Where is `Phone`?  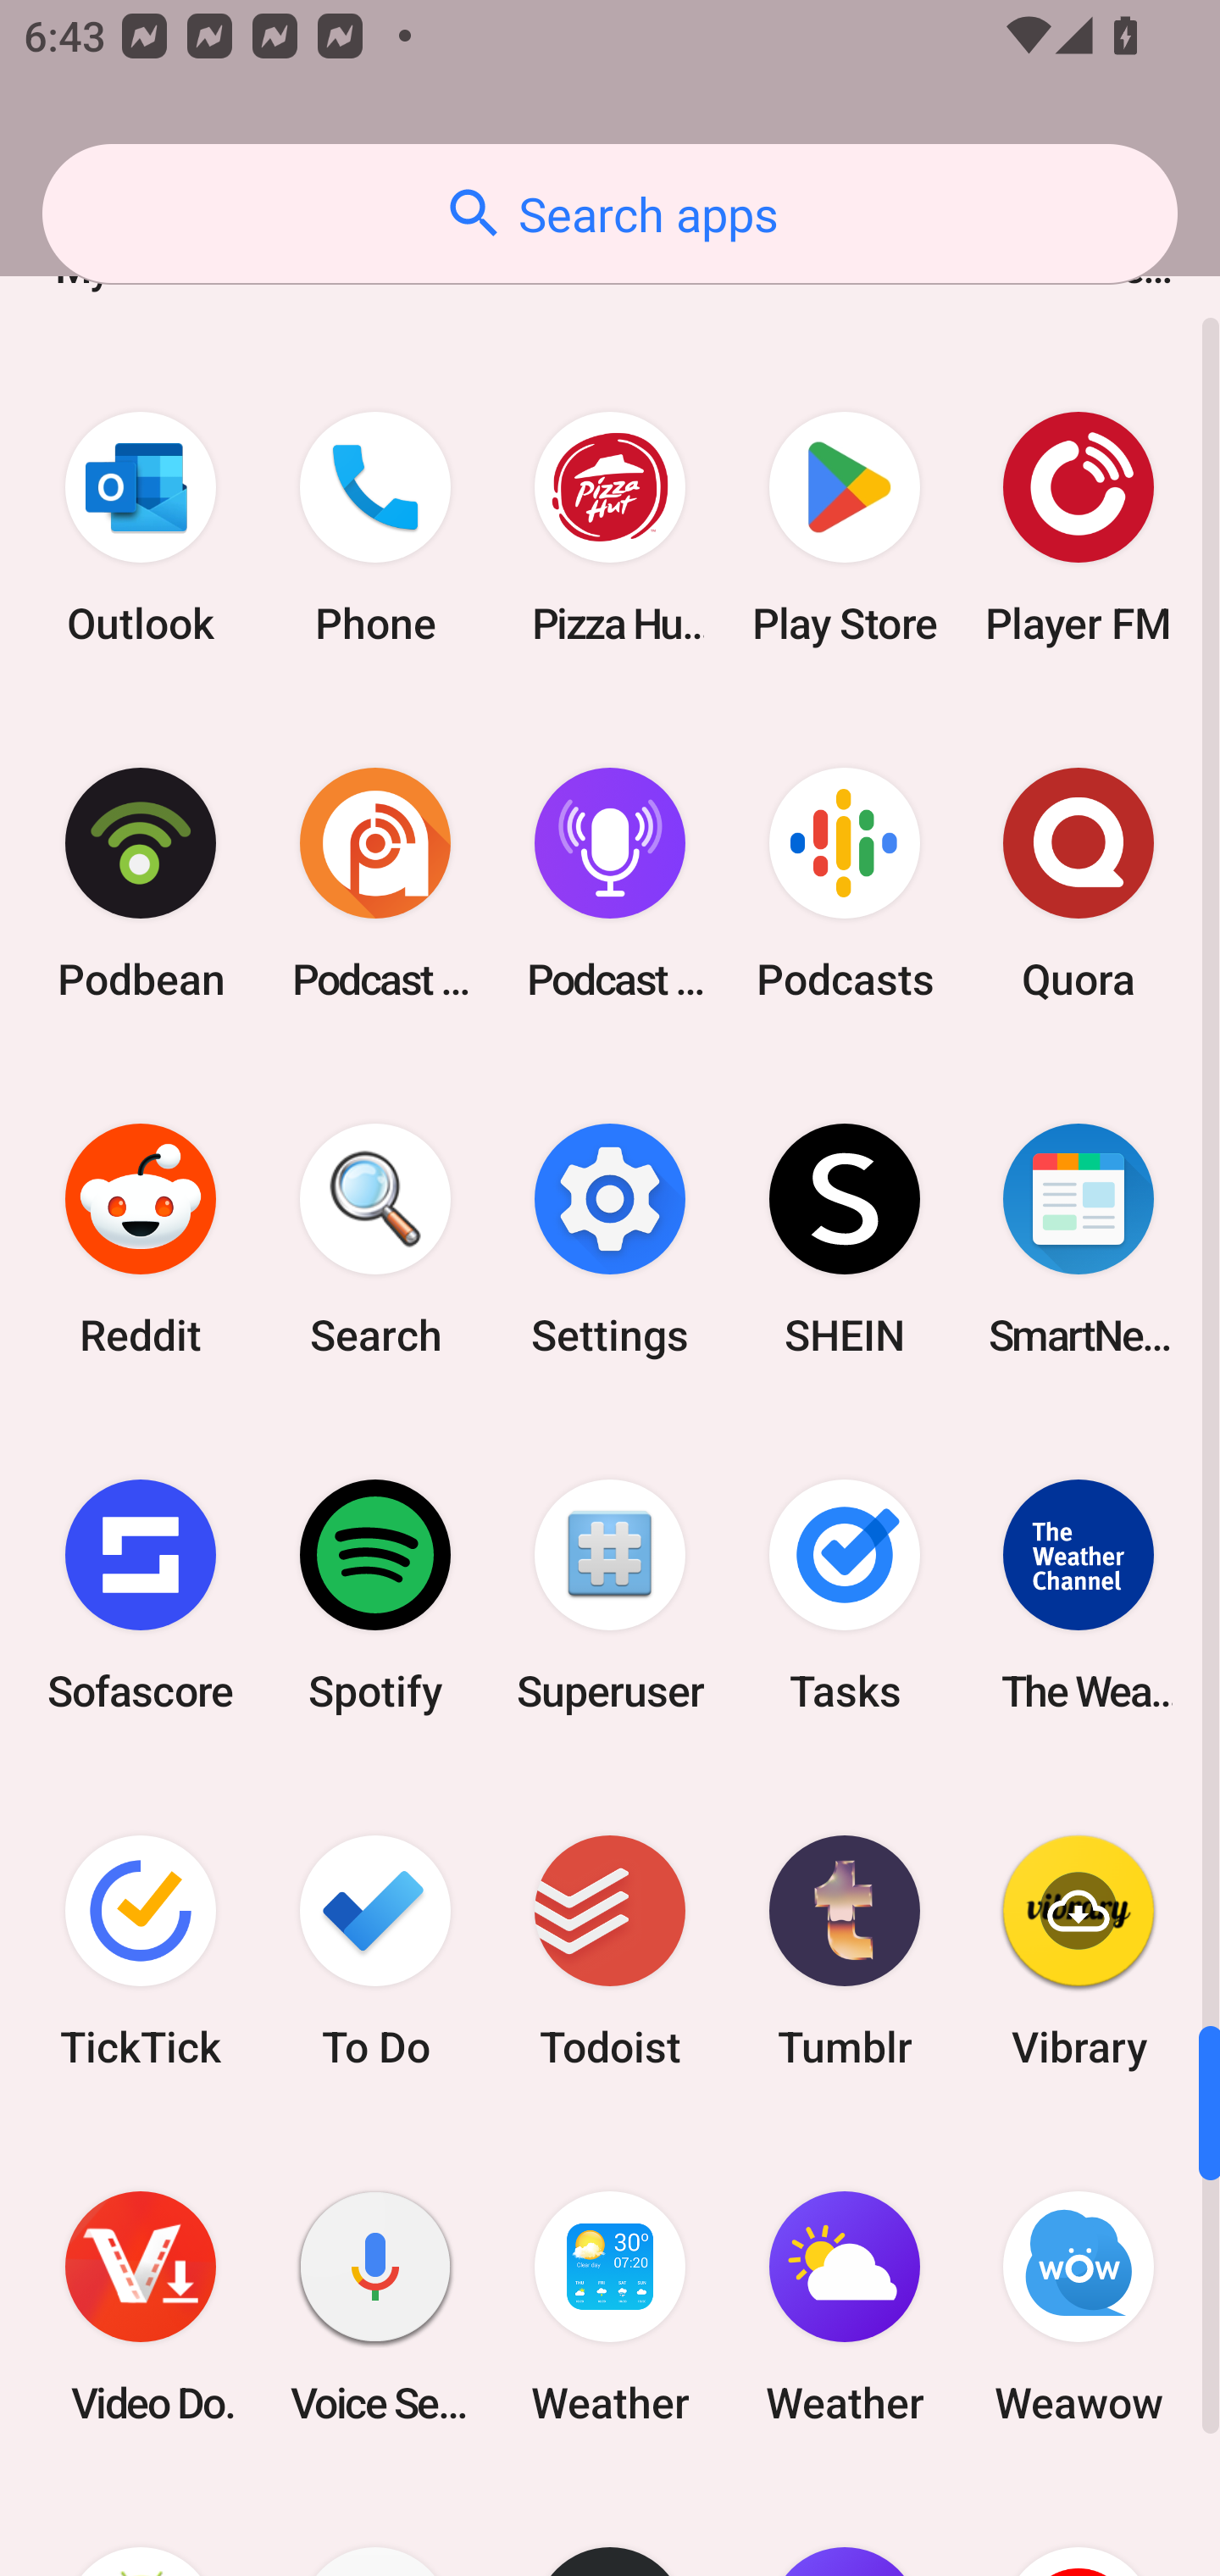
Phone is located at coordinates (375, 527).